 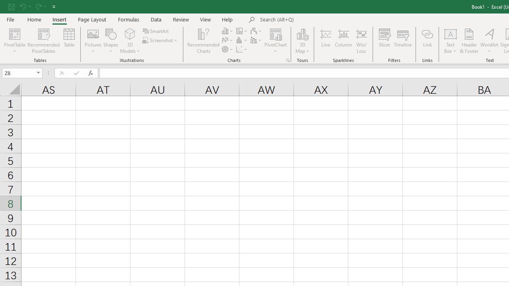 I want to click on 3D Map, so click(x=302, y=33).